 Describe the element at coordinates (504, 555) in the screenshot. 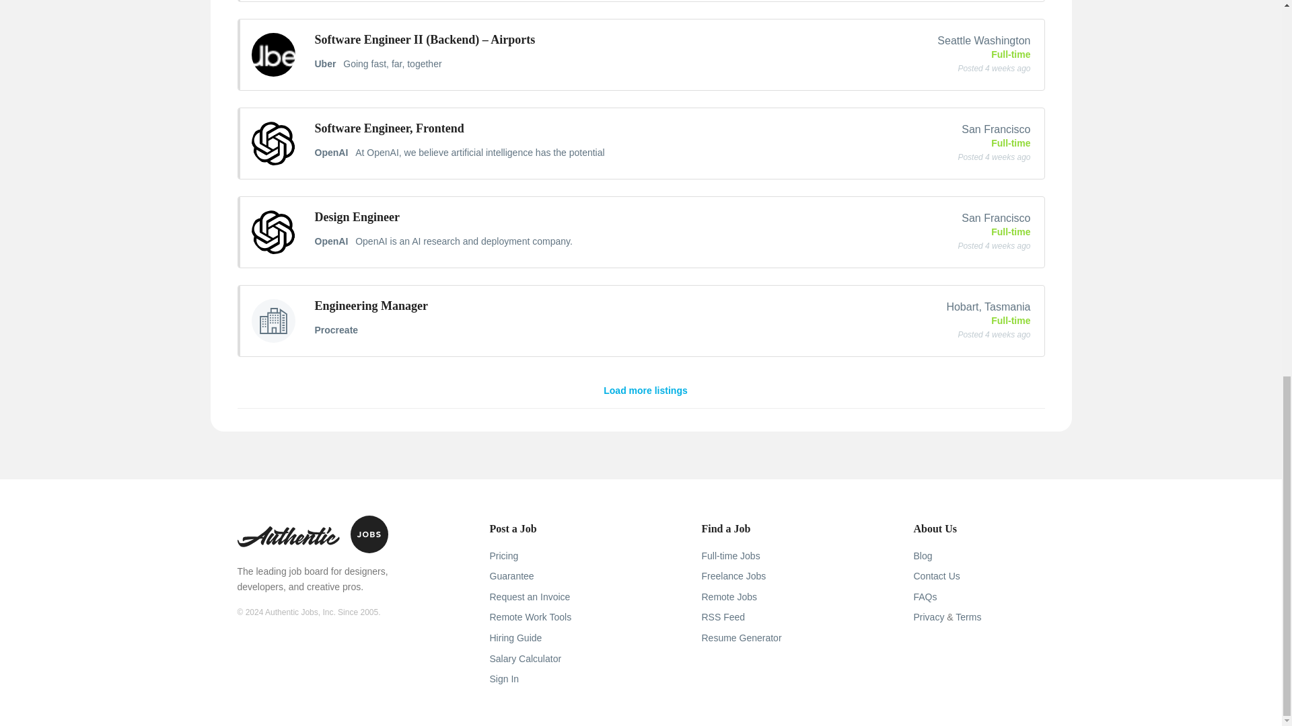

I see `Pricing` at that location.